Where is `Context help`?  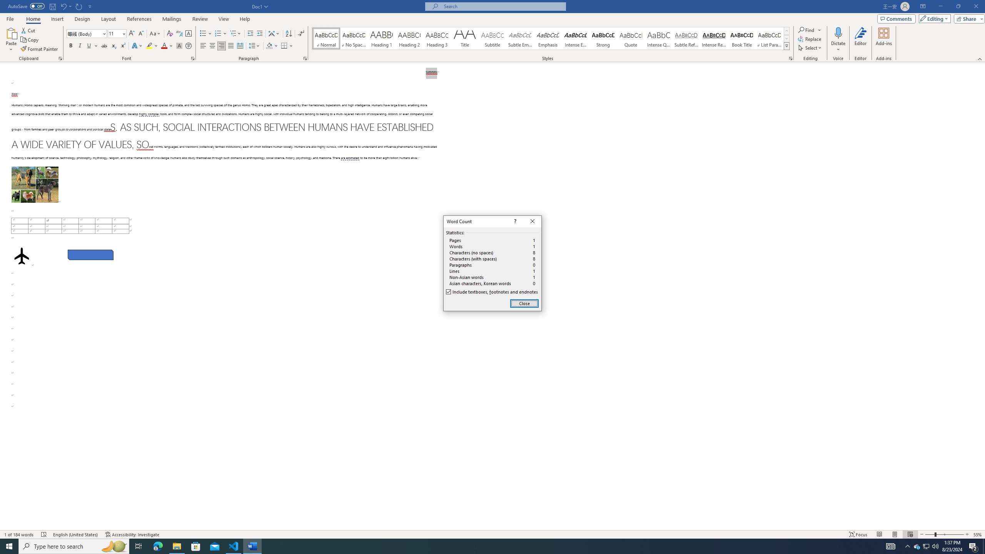 Context help is located at coordinates (514, 222).